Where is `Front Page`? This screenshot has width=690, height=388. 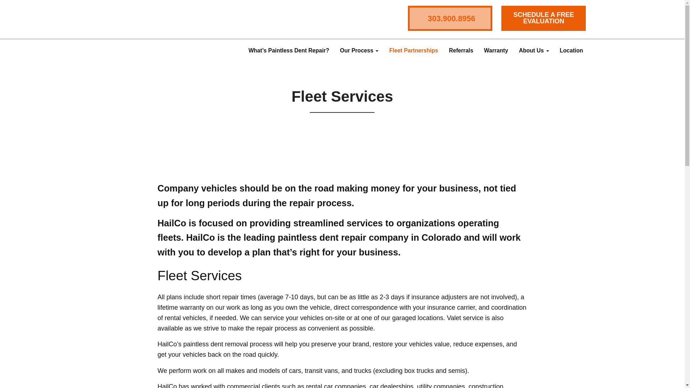
Front Page is located at coordinates (141, 19).